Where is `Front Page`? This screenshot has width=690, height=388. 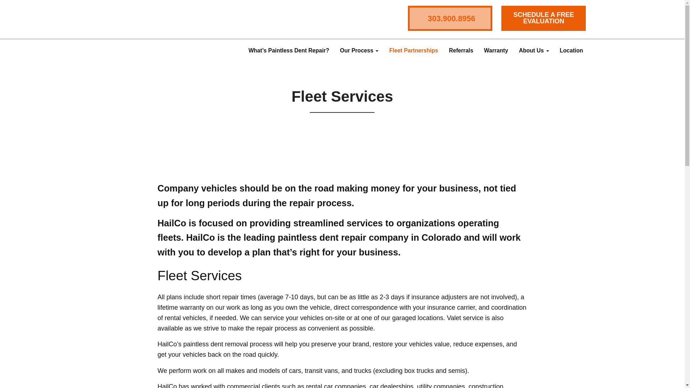
Front Page is located at coordinates (141, 19).